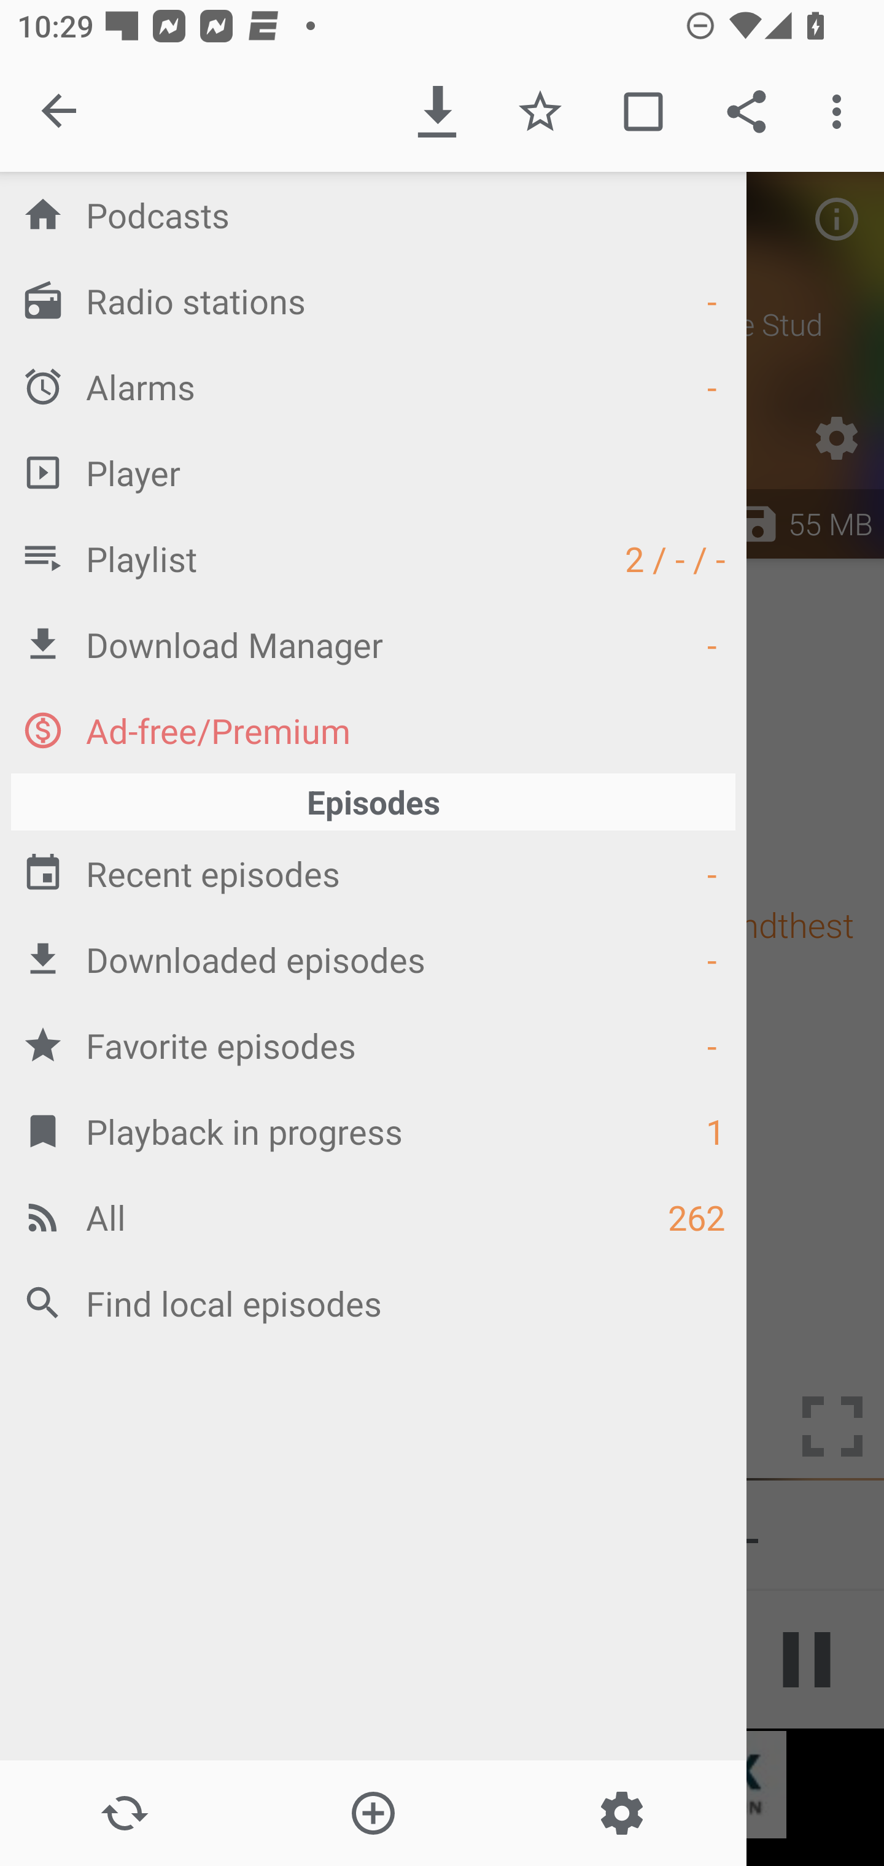 The width and height of the screenshot is (884, 1866). Describe the element at coordinates (807, 1660) in the screenshot. I see `Play / Pause` at that location.